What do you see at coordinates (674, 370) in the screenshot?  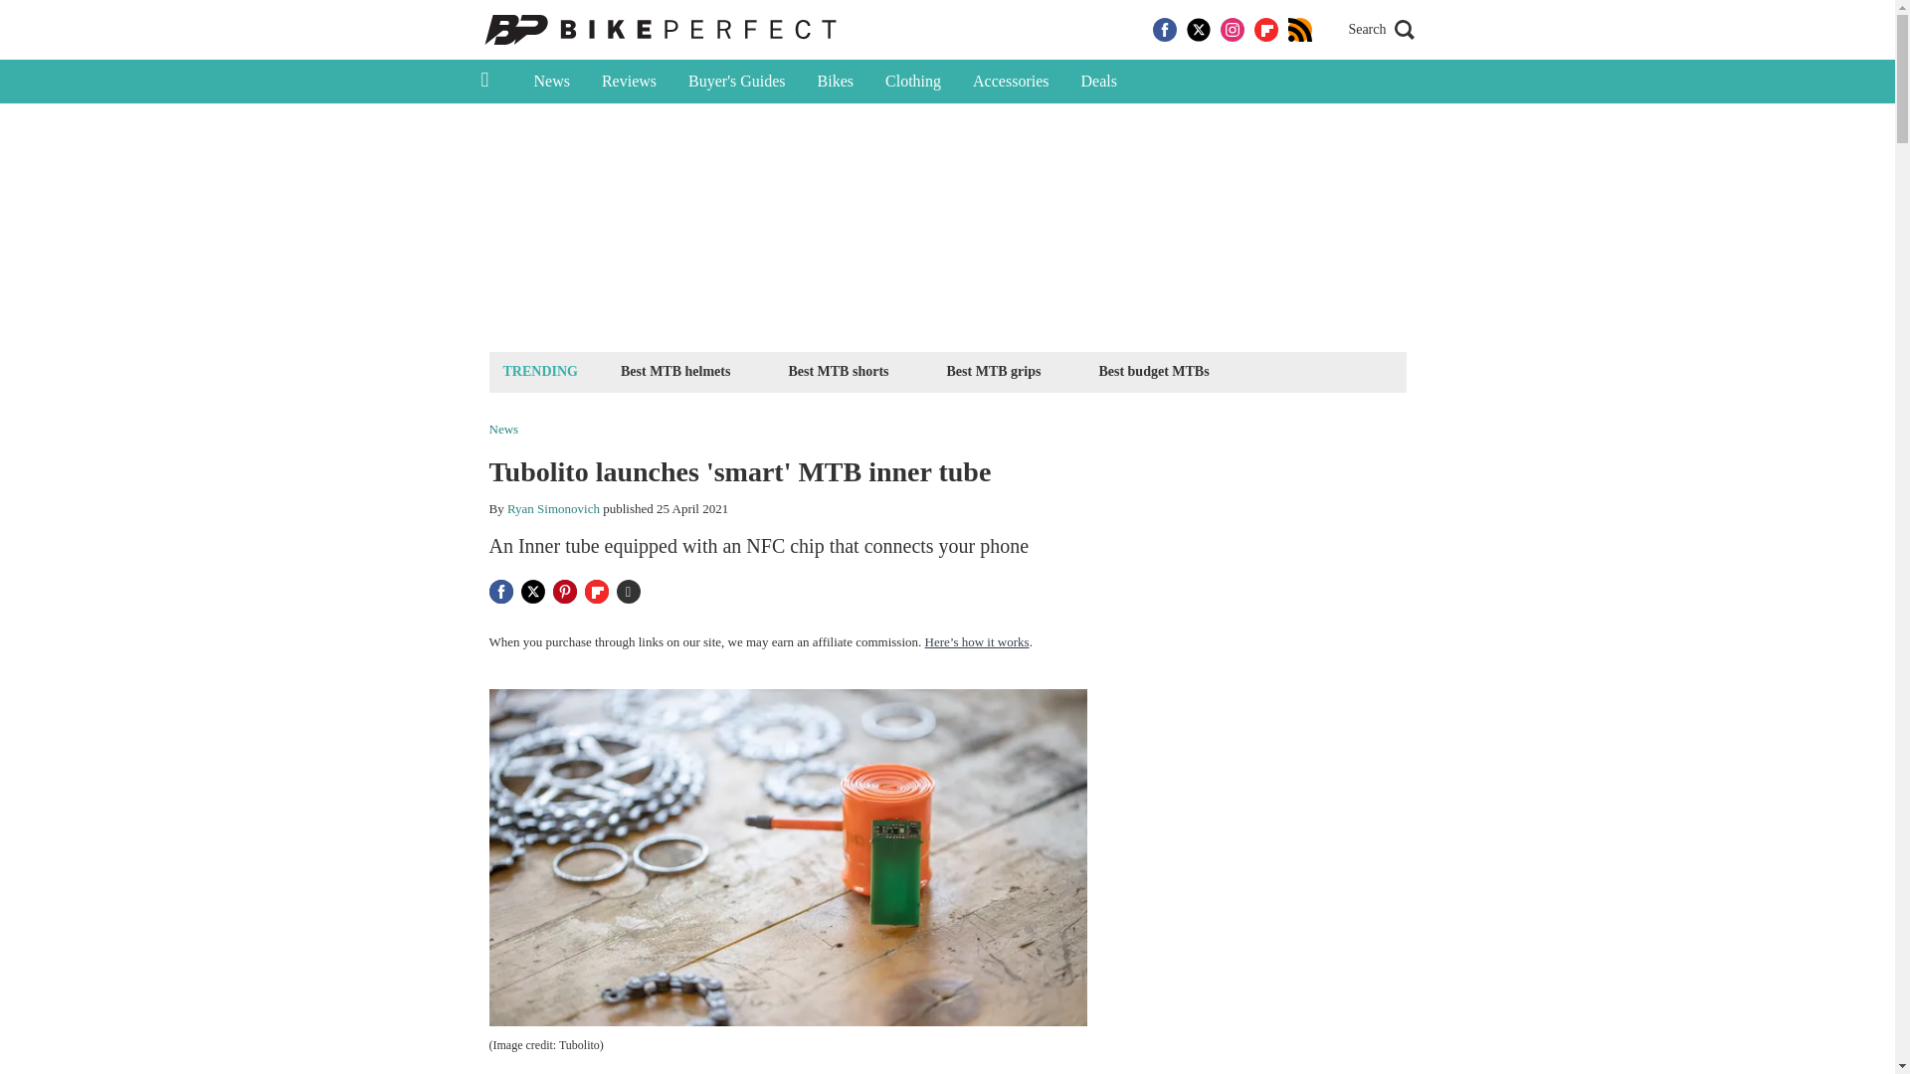 I see `Best MTB helmets` at bounding box center [674, 370].